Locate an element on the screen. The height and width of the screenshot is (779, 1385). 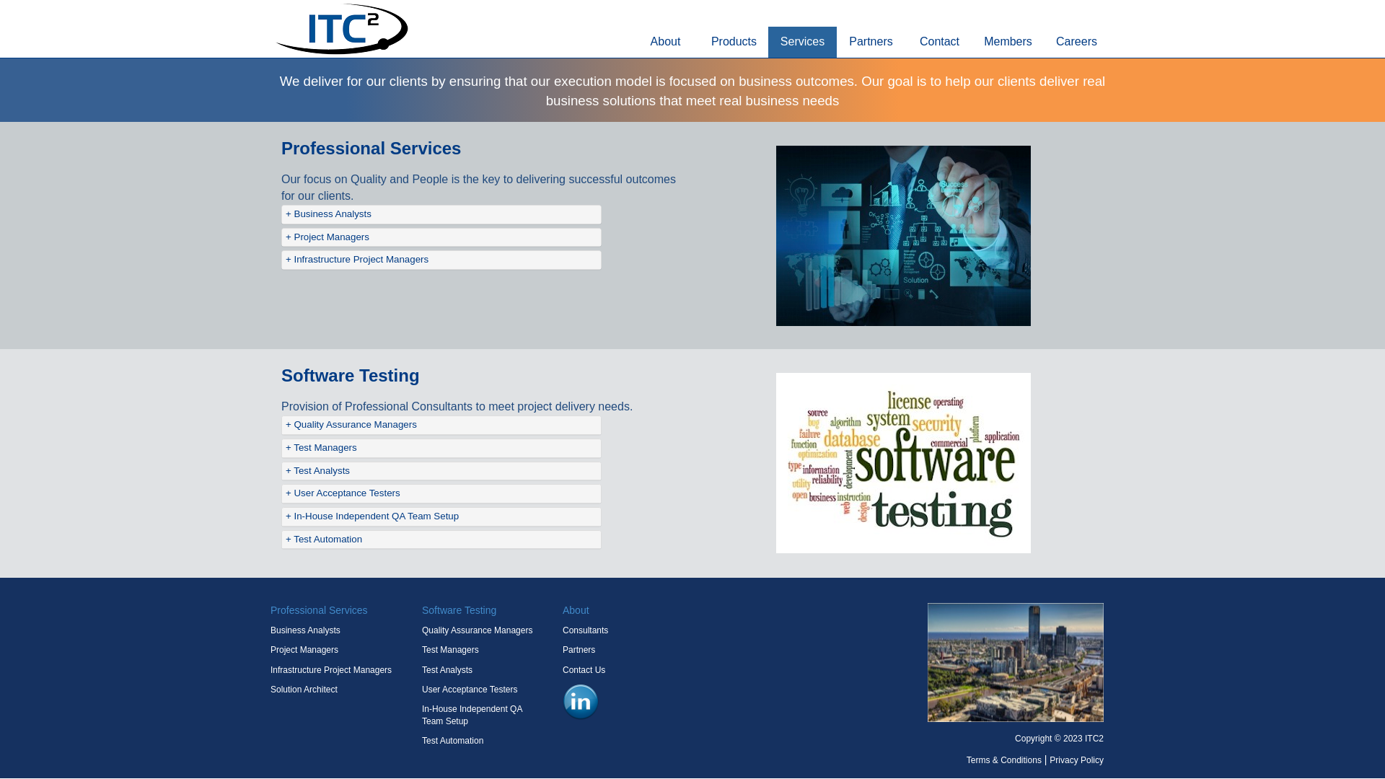
Services is located at coordinates (802, 42).